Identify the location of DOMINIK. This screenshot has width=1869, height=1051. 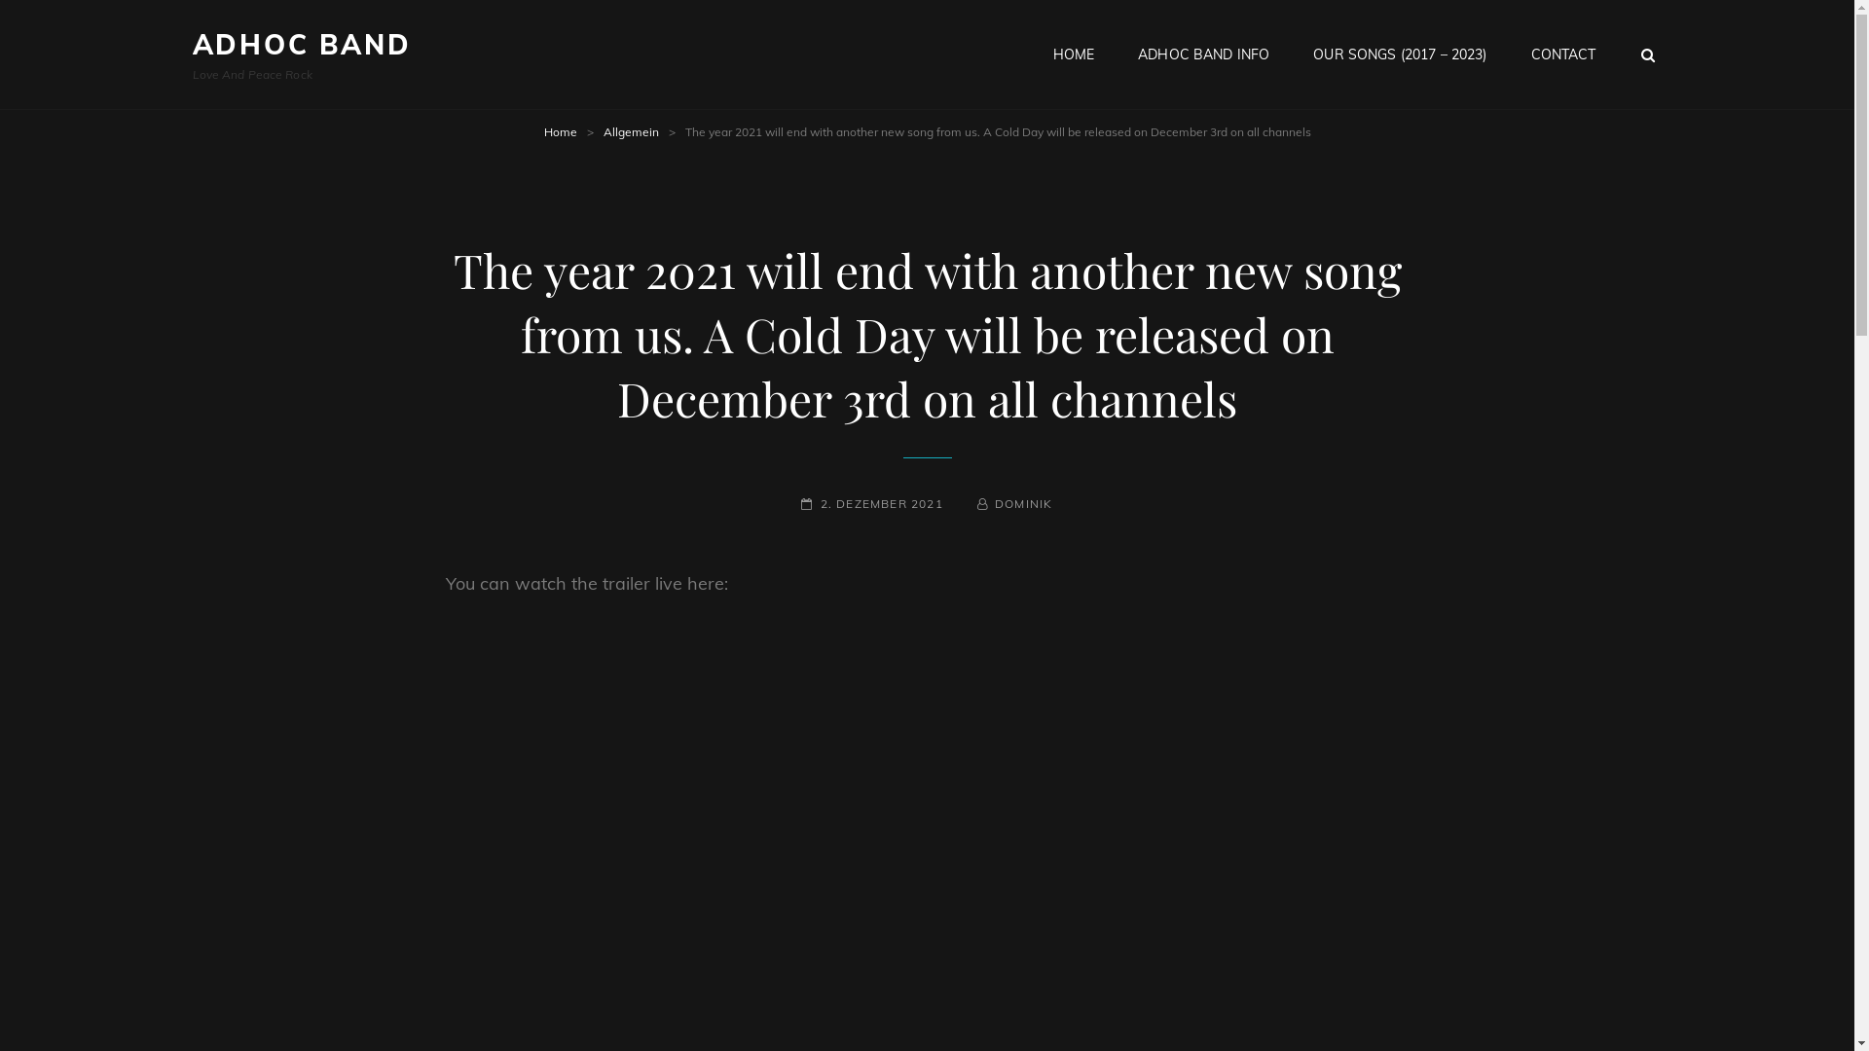
(1015, 504).